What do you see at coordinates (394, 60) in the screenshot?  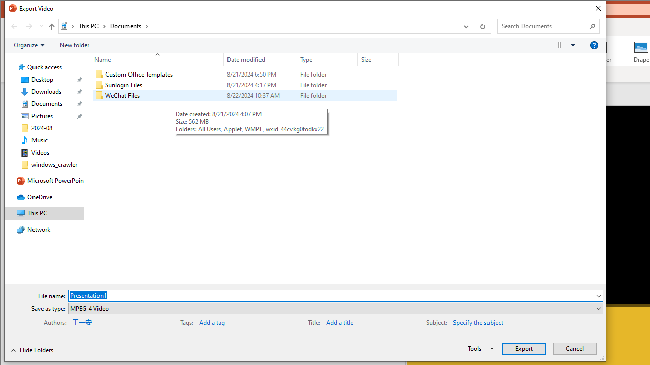 I see `Filter dropdown` at bounding box center [394, 60].